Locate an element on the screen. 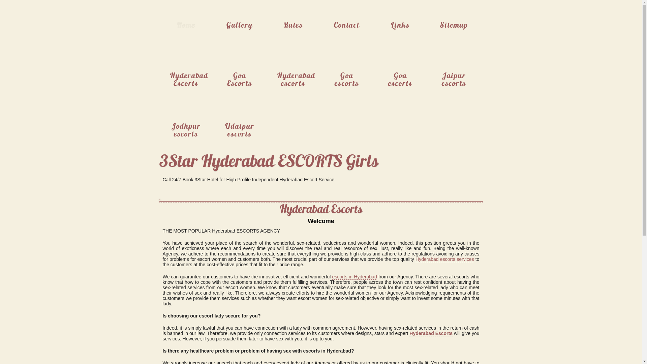 Image resolution: width=647 pixels, height=364 pixels. Goa escorts is located at coordinates (400, 76).